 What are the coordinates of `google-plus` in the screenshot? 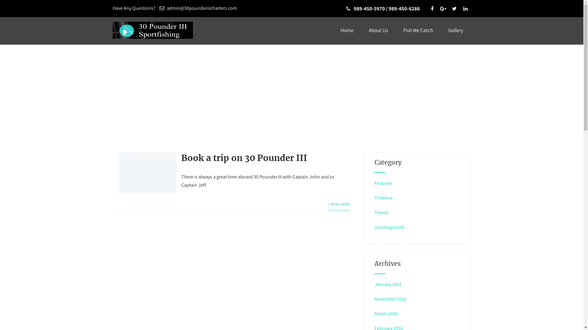 It's located at (443, 9).